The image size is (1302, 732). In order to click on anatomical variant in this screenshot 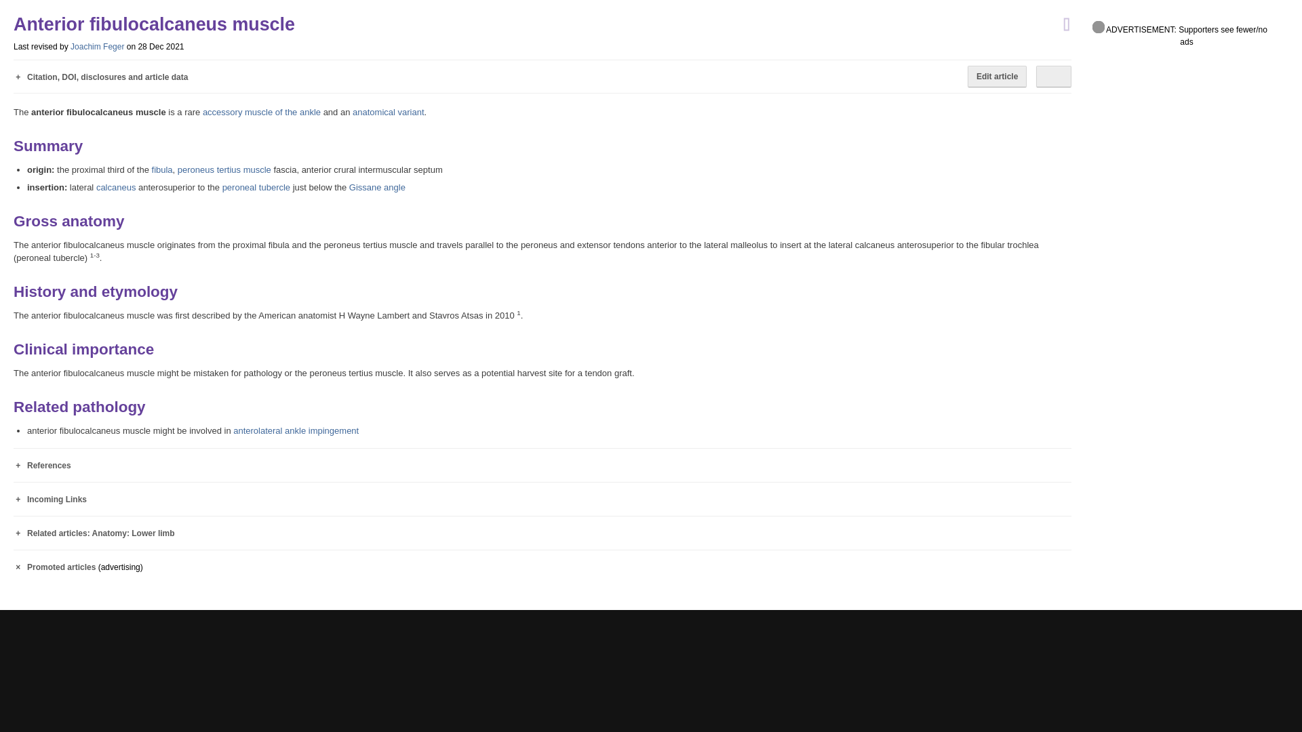, I will do `click(388, 111)`.